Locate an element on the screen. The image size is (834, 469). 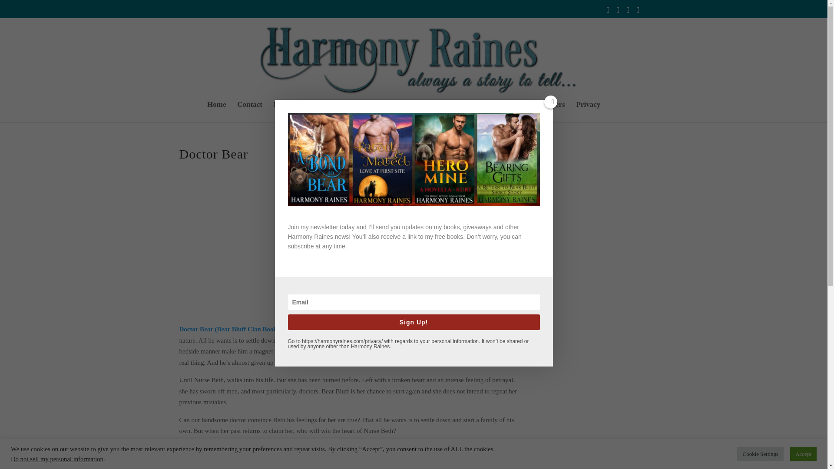
Home is located at coordinates (216, 112).